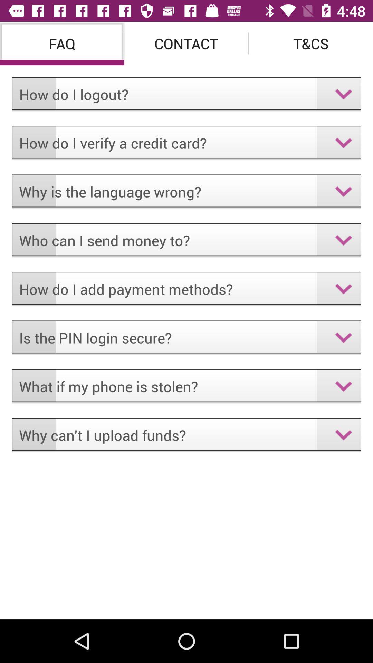 This screenshot has height=663, width=373. Describe the element at coordinates (186, 44) in the screenshot. I see `click contact item` at that location.